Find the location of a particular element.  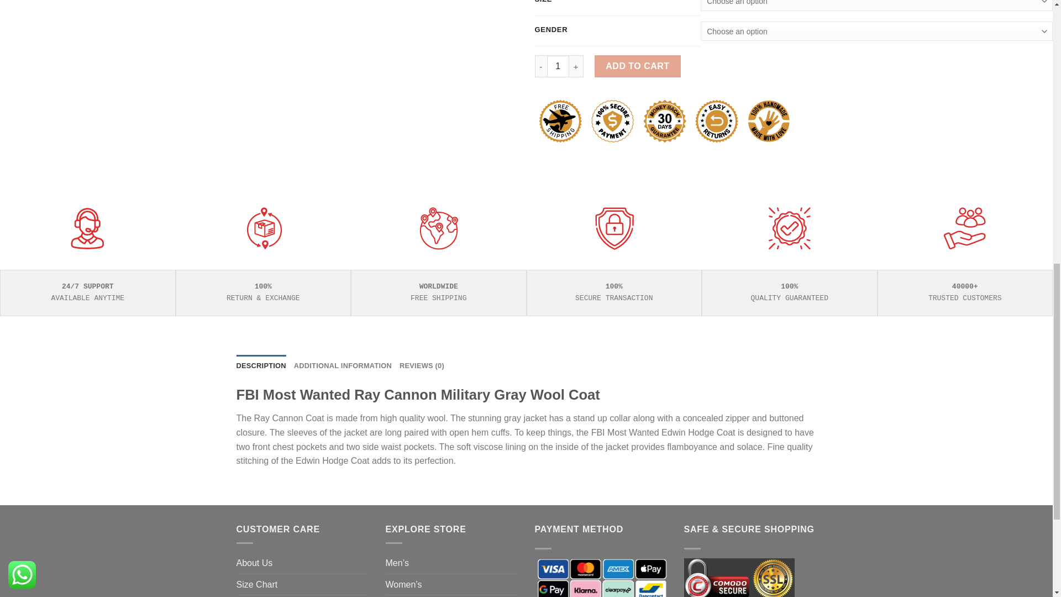

1 is located at coordinates (558, 66).